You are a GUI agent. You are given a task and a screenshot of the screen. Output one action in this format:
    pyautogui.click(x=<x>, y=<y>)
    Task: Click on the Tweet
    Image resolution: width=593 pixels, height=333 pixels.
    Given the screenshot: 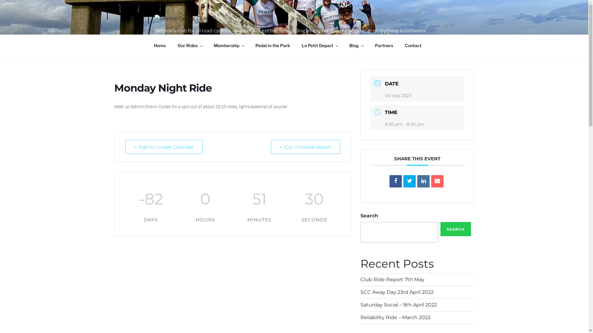 What is the action you would take?
    pyautogui.click(x=410, y=181)
    